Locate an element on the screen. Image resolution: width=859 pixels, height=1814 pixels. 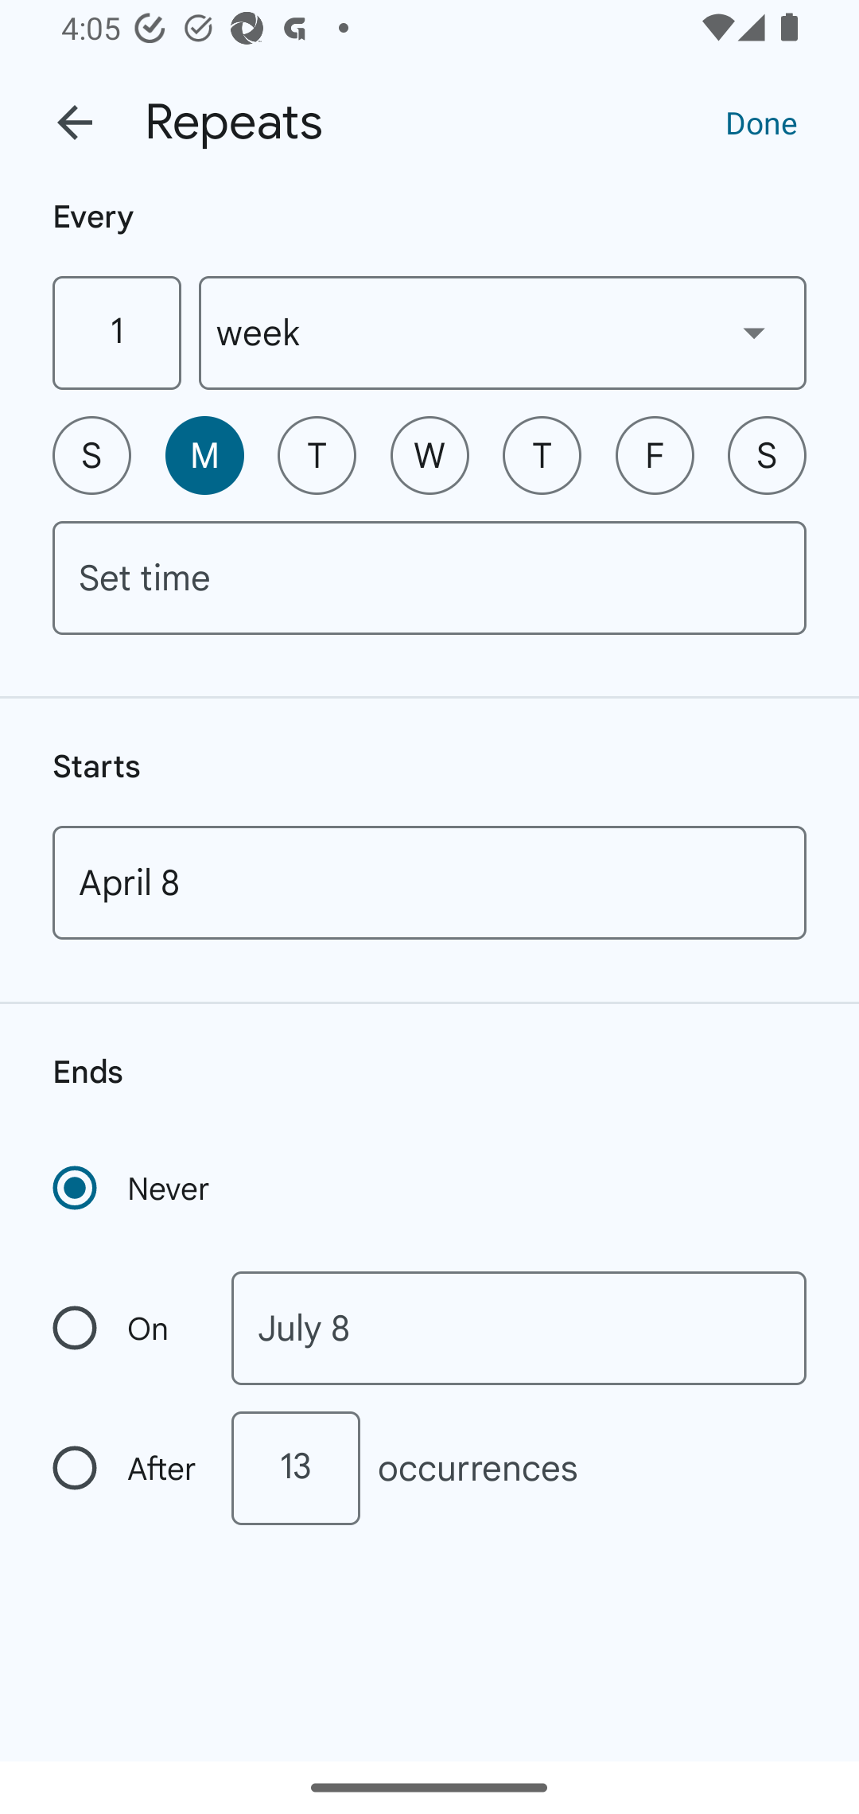
W Wednesday is located at coordinates (429, 455).